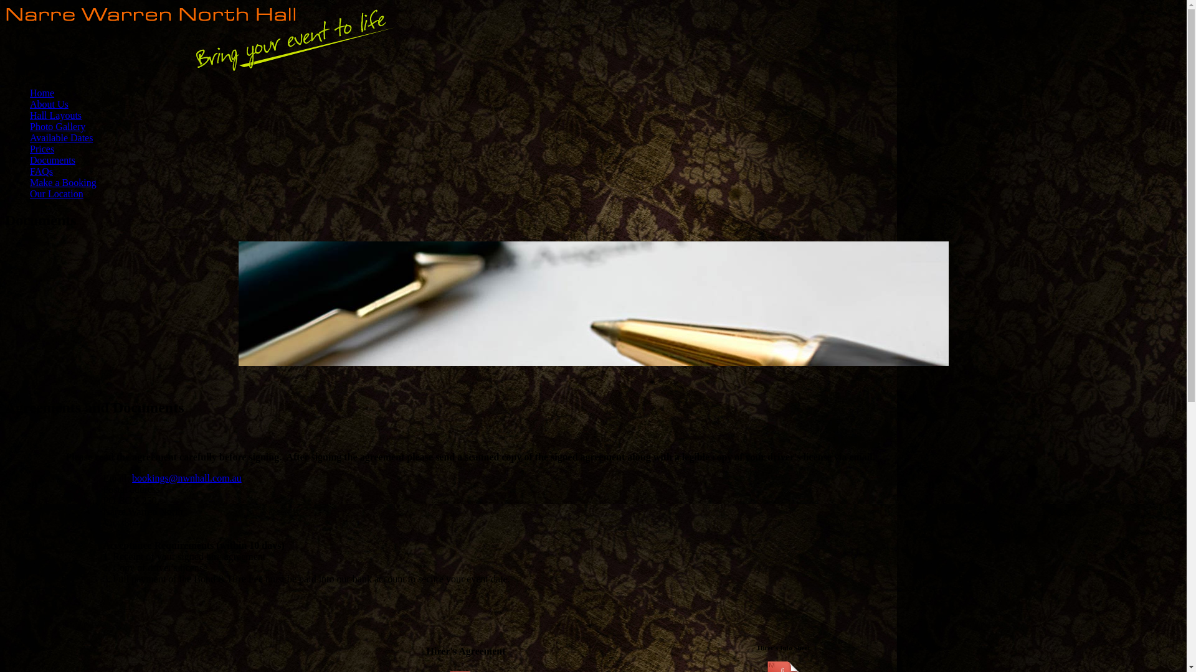 The image size is (1196, 672). Describe the element at coordinates (64, 183) in the screenshot. I see `Make a Booking` at that location.